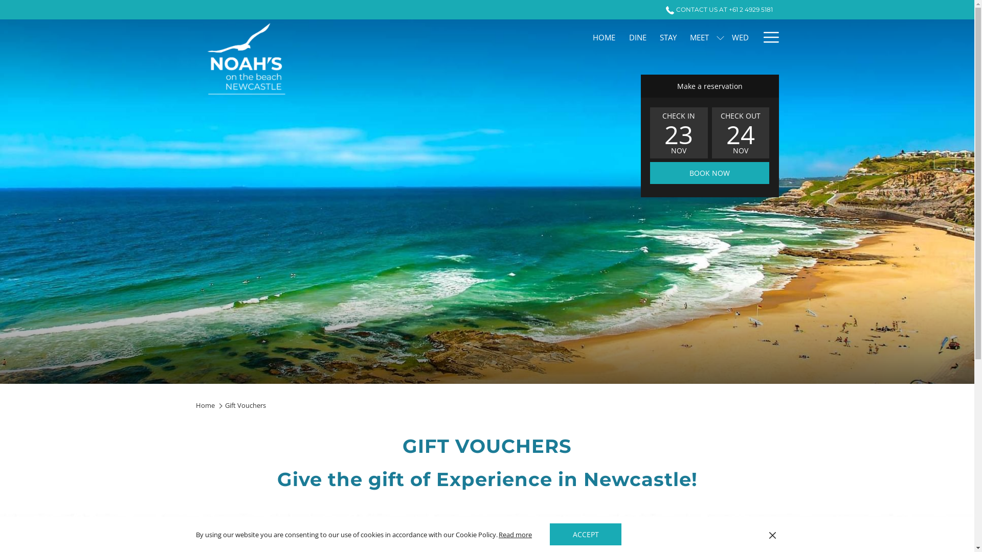  Describe the element at coordinates (700, 37) in the screenshot. I see `MEET` at that location.